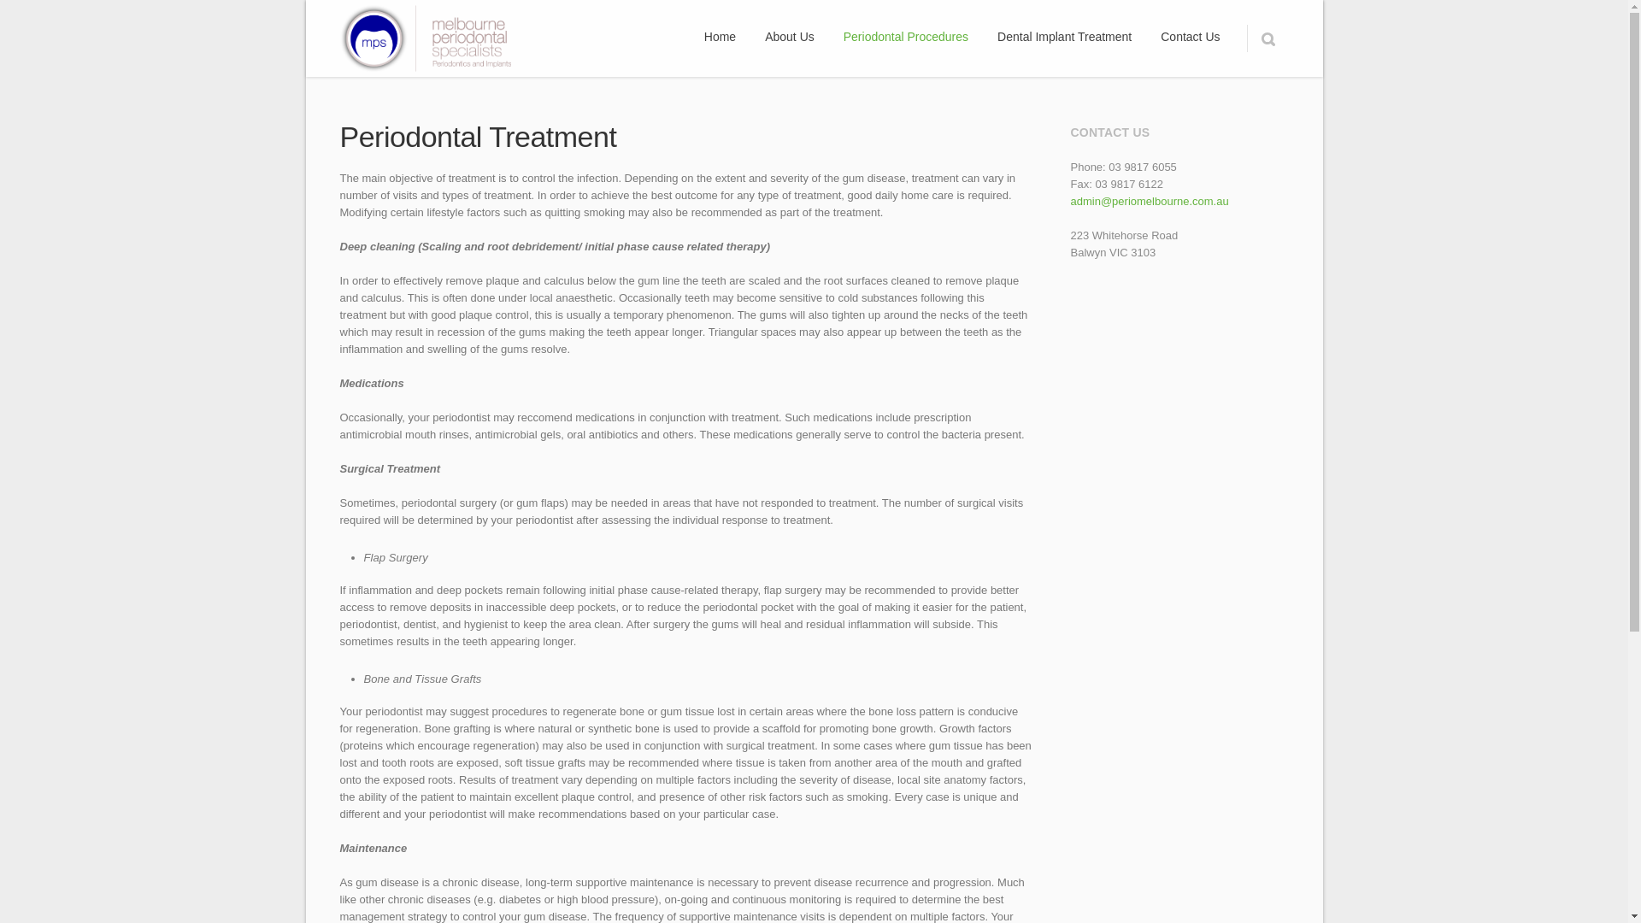  Describe the element at coordinates (1267, 38) in the screenshot. I see `Search` at that location.